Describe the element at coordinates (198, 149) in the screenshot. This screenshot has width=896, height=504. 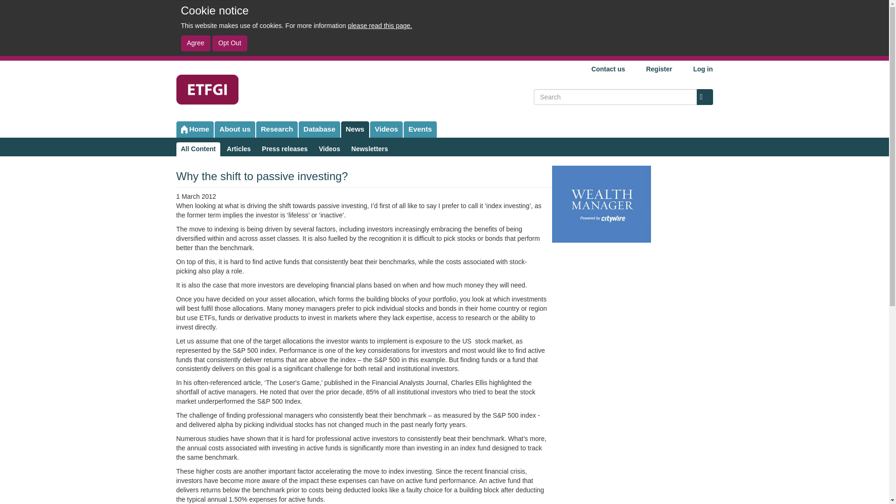
I see `All Content` at that location.